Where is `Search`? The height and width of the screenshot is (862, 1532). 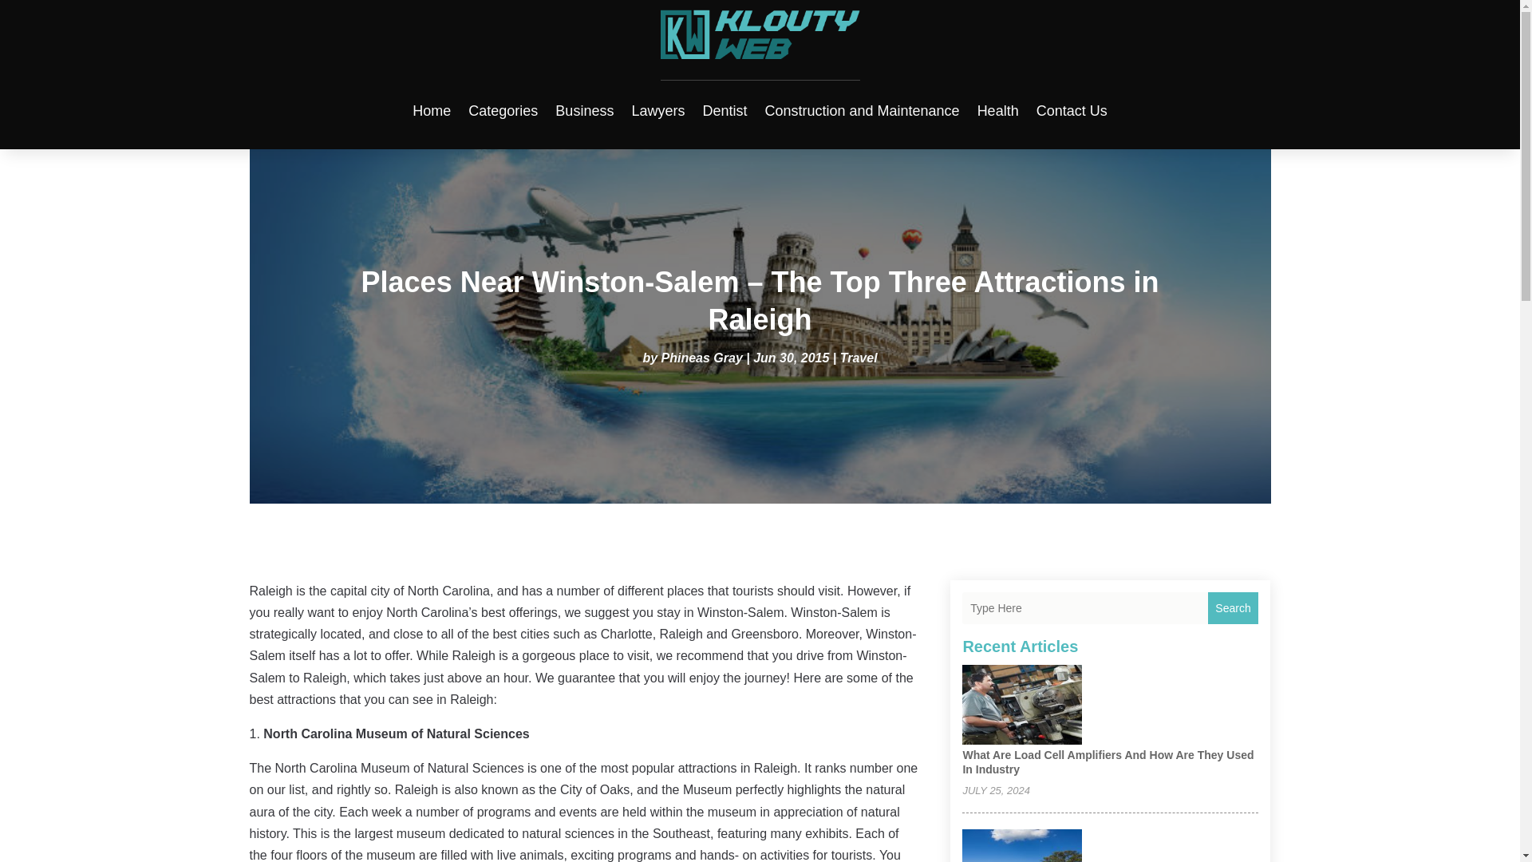 Search is located at coordinates (1234, 607).